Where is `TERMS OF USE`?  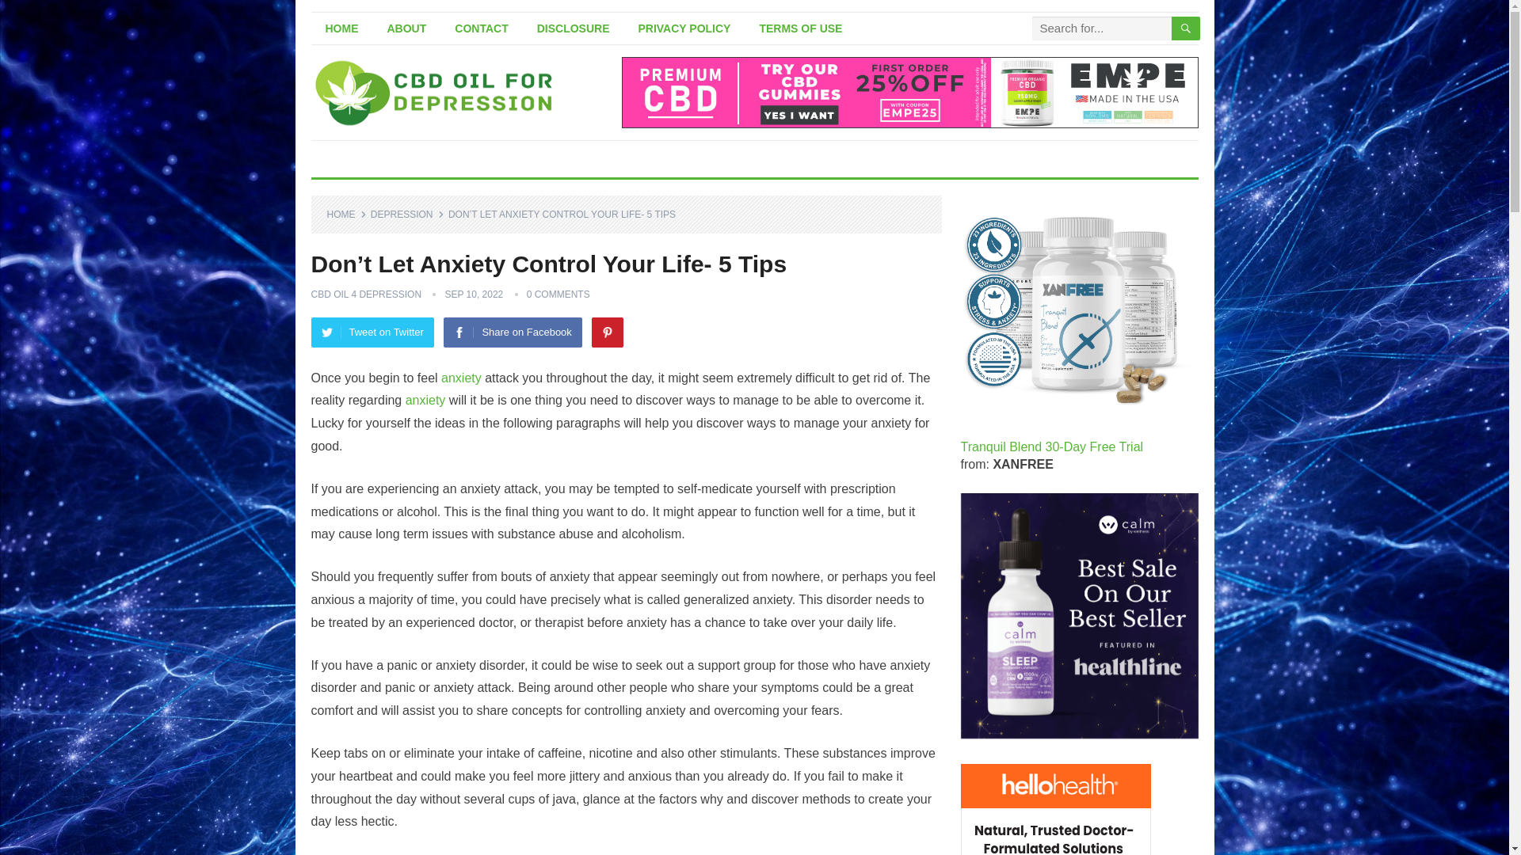
TERMS OF USE is located at coordinates (800, 28).